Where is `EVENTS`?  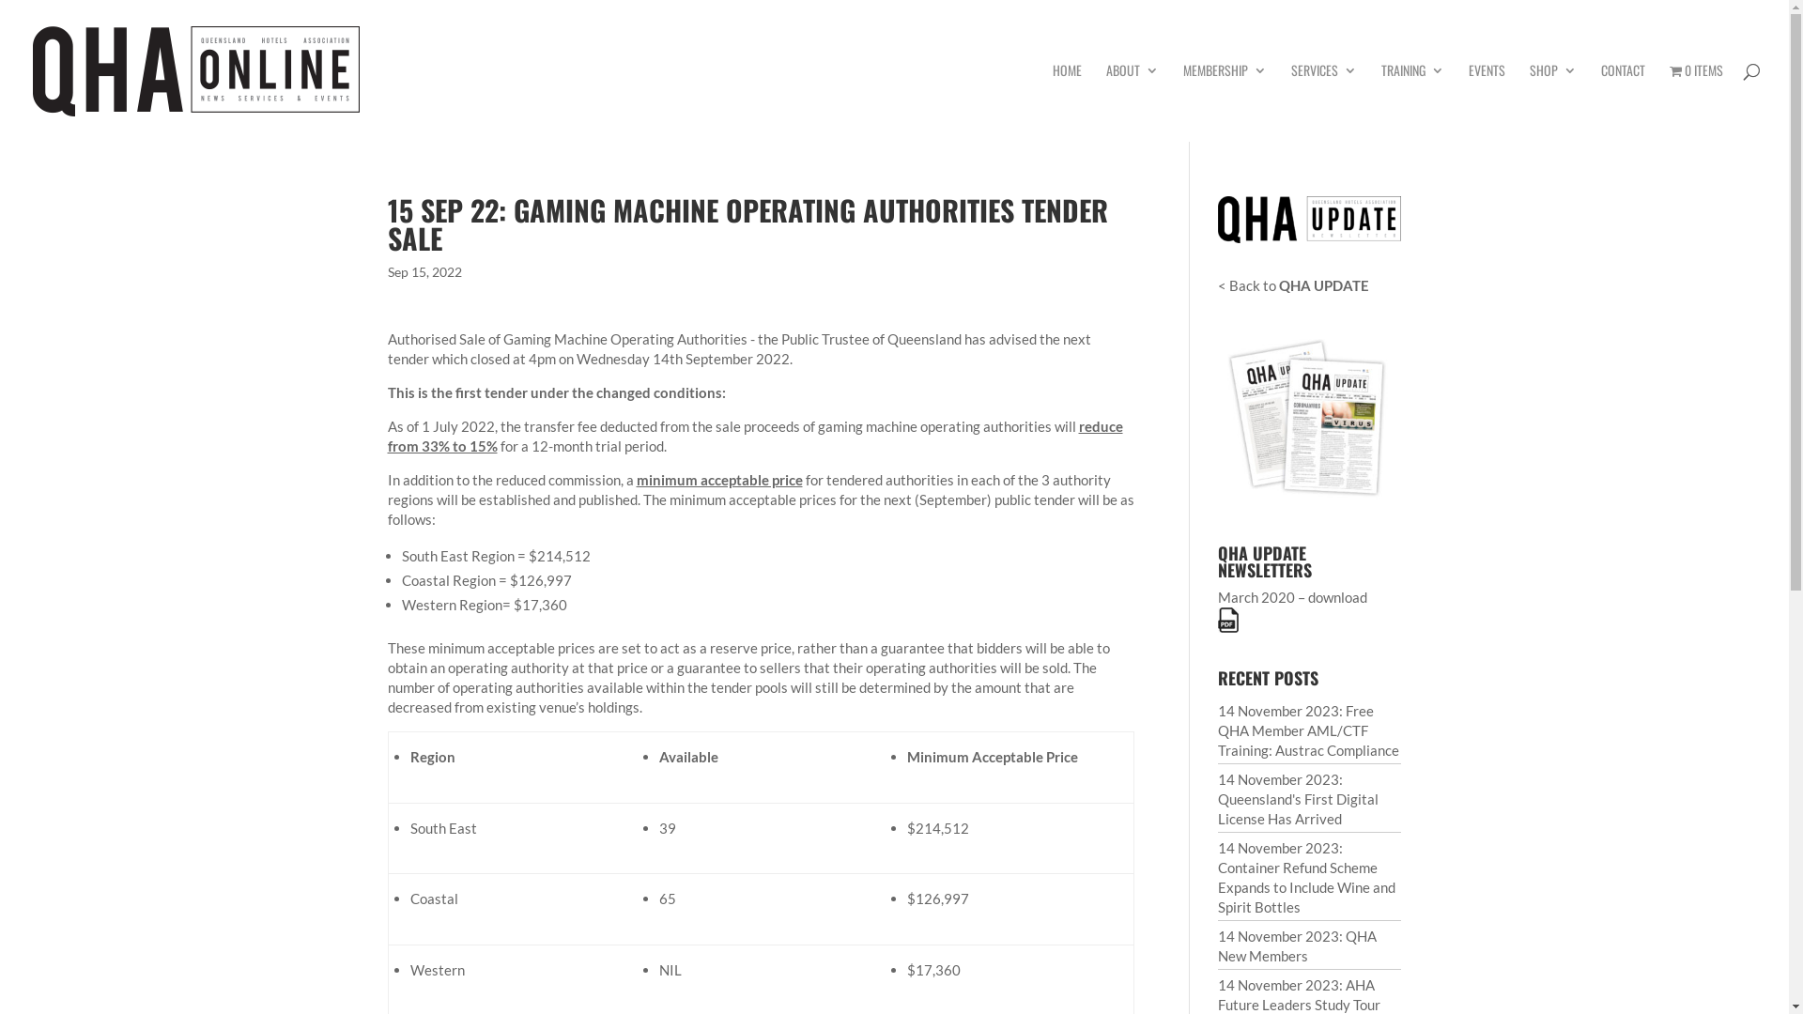
EVENTS is located at coordinates (1487, 102).